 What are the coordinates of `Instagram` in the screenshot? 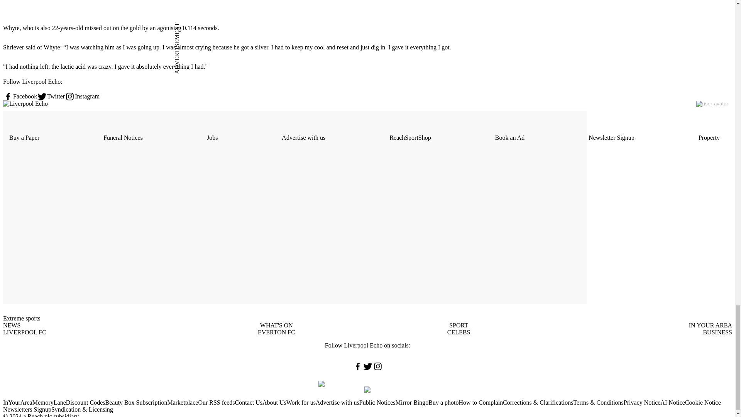 It's located at (82, 97).